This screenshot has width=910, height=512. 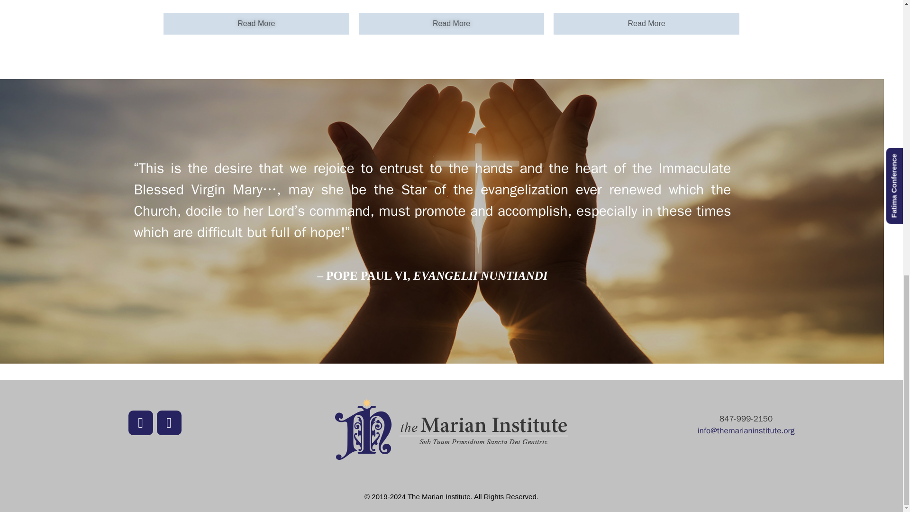 What do you see at coordinates (140, 423) in the screenshot?
I see `Facebook` at bounding box center [140, 423].